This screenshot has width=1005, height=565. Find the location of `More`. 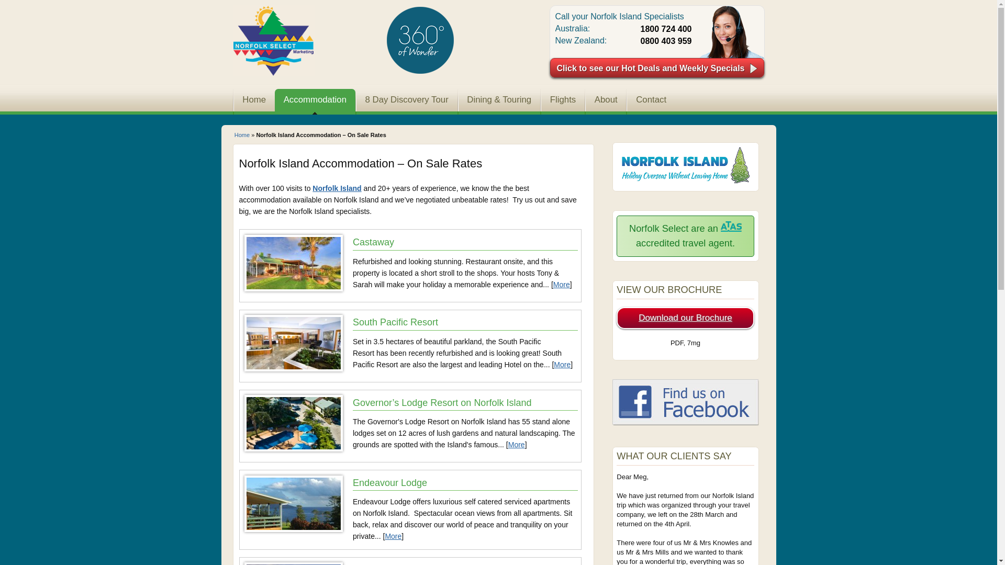

More is located at coordinates (393, 536).